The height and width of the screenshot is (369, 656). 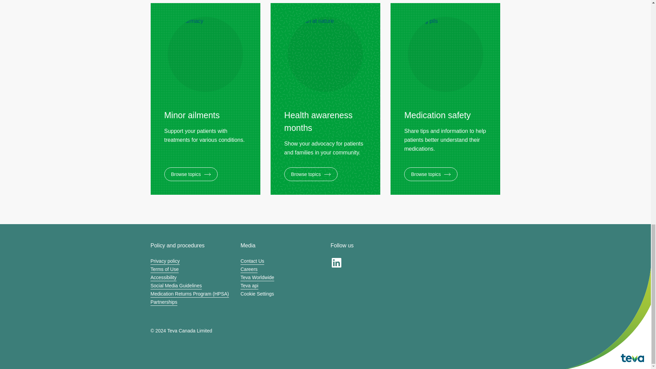 I want to click on Browse topics about Minor ailments, so click(x=205, y=174).